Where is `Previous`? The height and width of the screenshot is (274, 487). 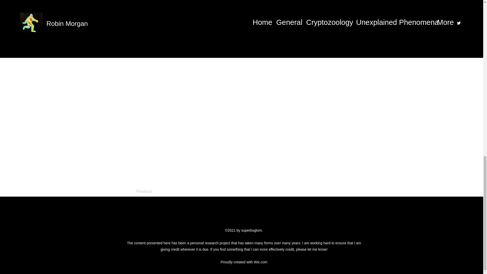 Previous is located at coordinates (138, 49).